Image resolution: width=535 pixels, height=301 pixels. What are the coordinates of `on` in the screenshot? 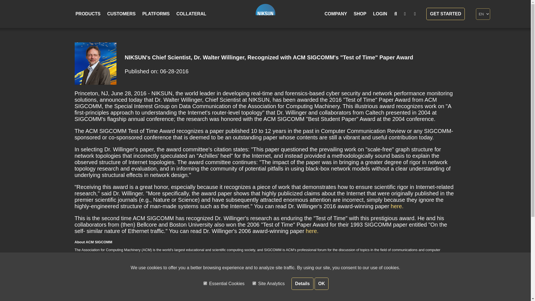 It's located at (254, 283).